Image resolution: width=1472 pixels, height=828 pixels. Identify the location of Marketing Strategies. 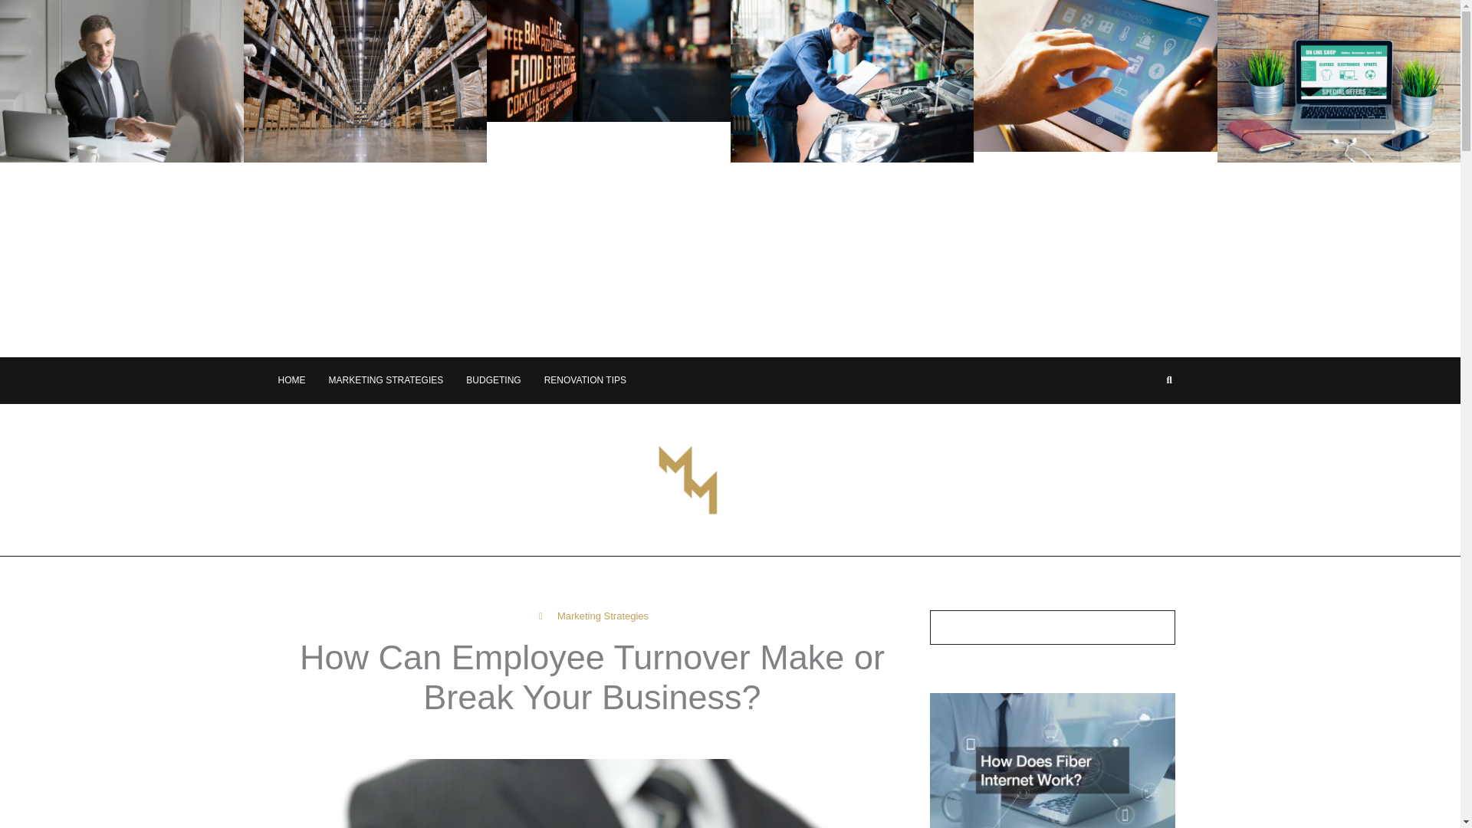
(603, 616).